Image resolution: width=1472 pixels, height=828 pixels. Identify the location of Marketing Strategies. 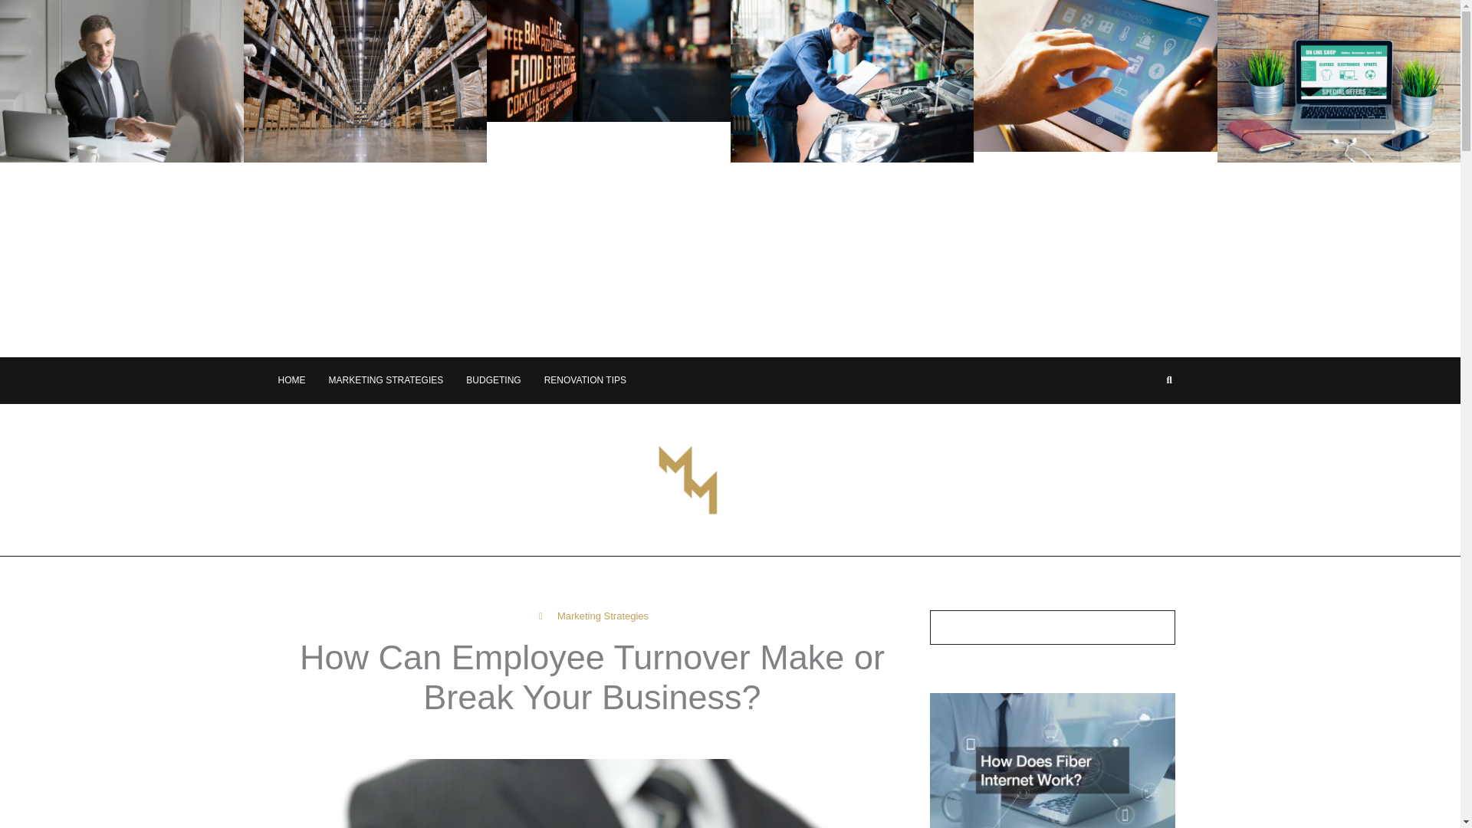
(603, 616).